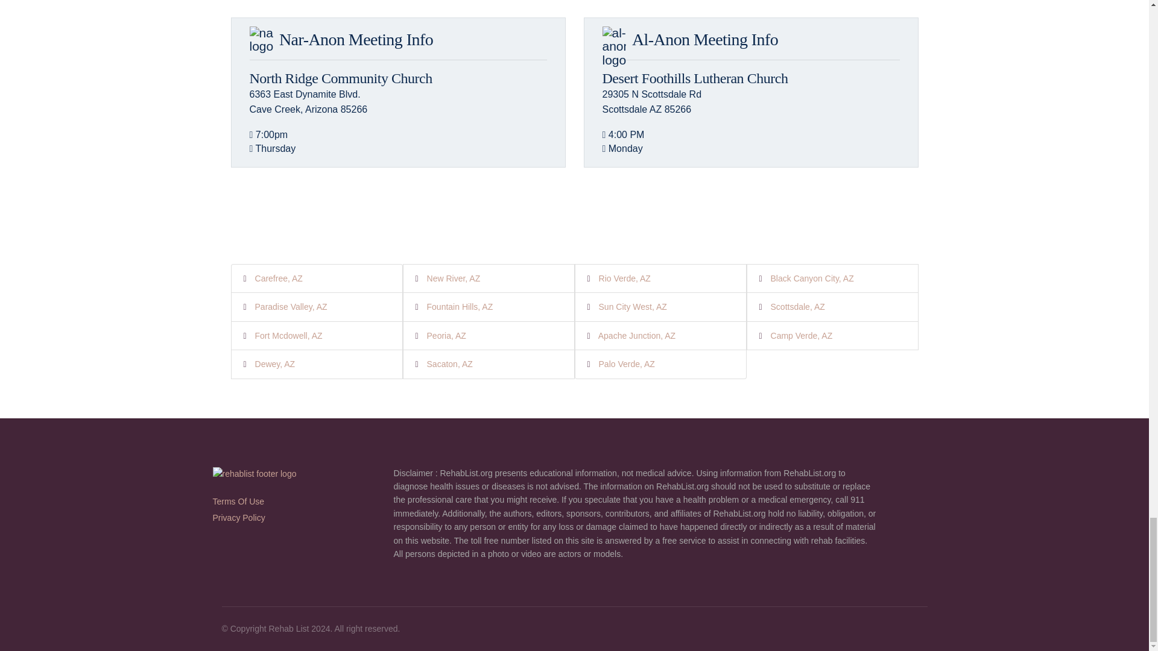 The height and width of the screenshot is (651, 1158). I want to click on Black Canyon City, AZ, so click(812, 278).